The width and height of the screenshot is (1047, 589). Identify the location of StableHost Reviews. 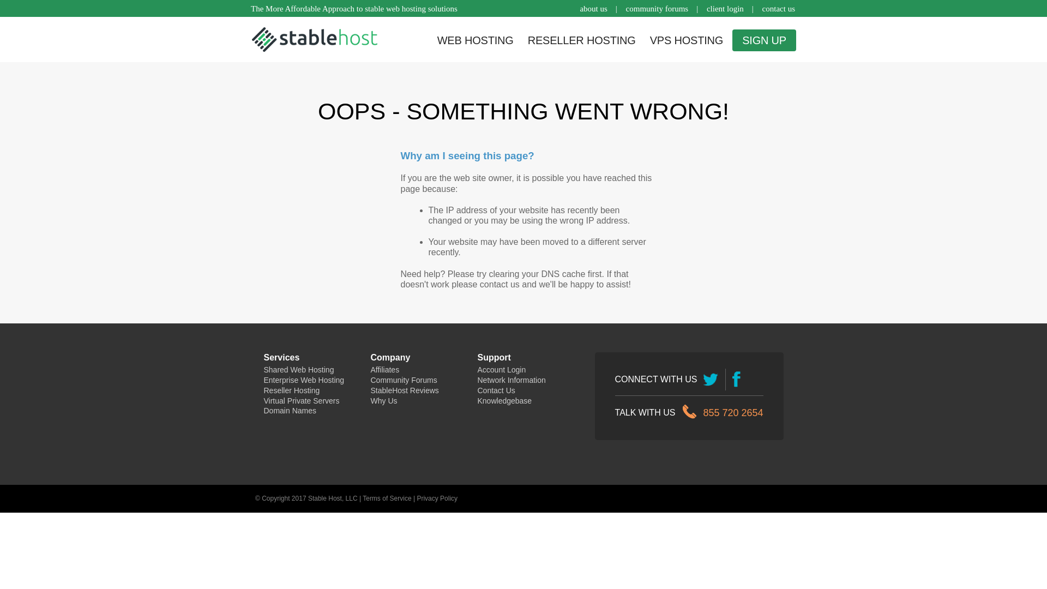
(405, 390).